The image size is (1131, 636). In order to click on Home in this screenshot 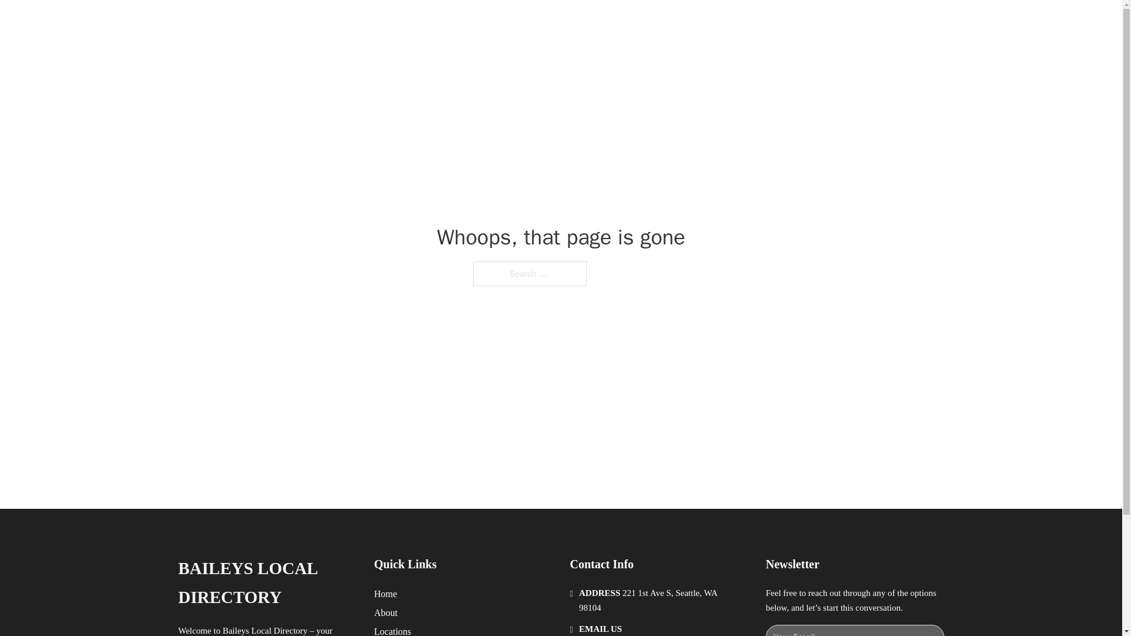, I will do `click(385, 594)`.